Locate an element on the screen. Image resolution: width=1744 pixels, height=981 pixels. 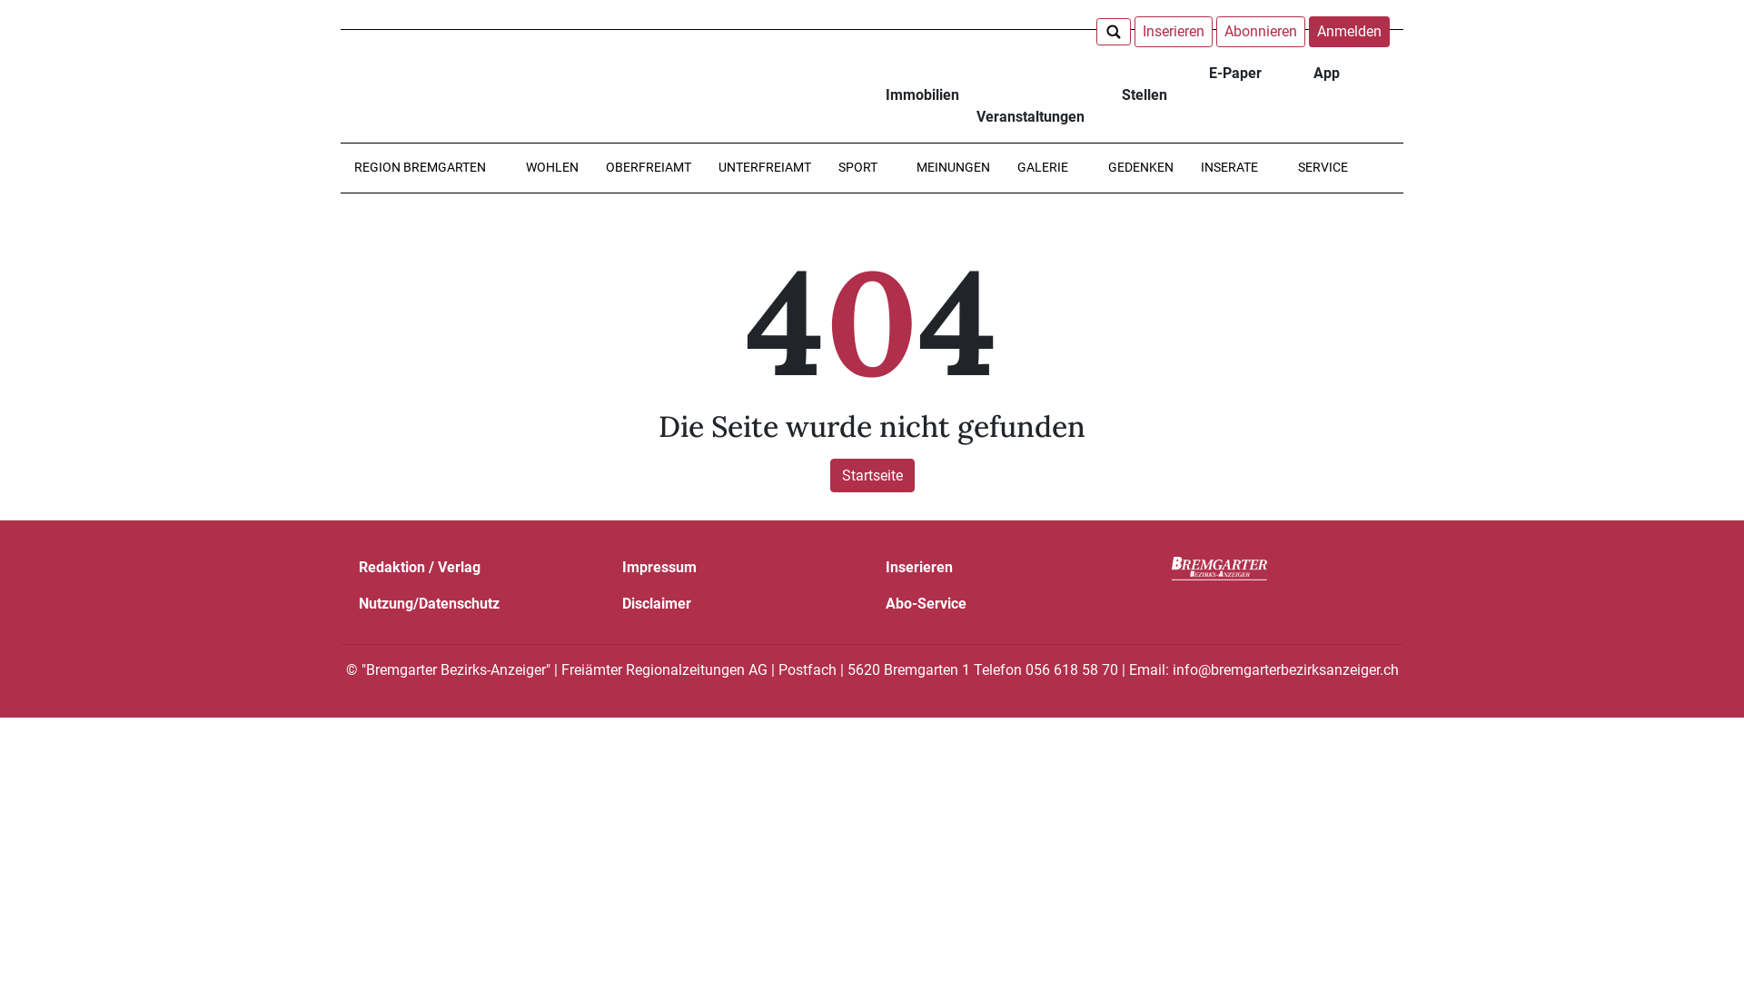
Immobilien is located at coordinates (917, 85).